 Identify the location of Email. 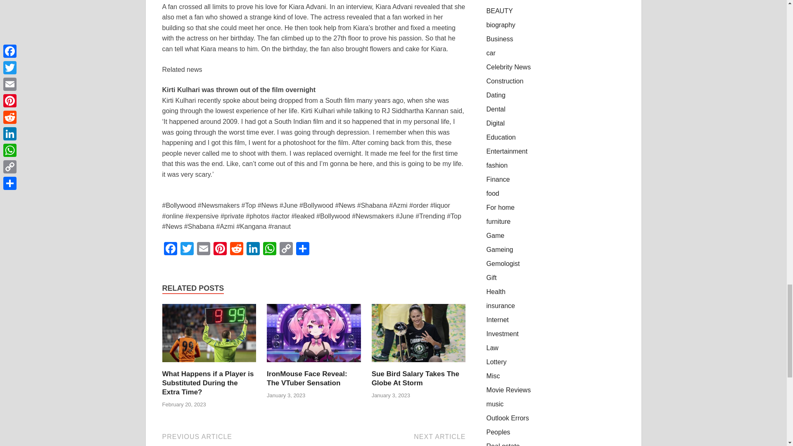
(203, 249).